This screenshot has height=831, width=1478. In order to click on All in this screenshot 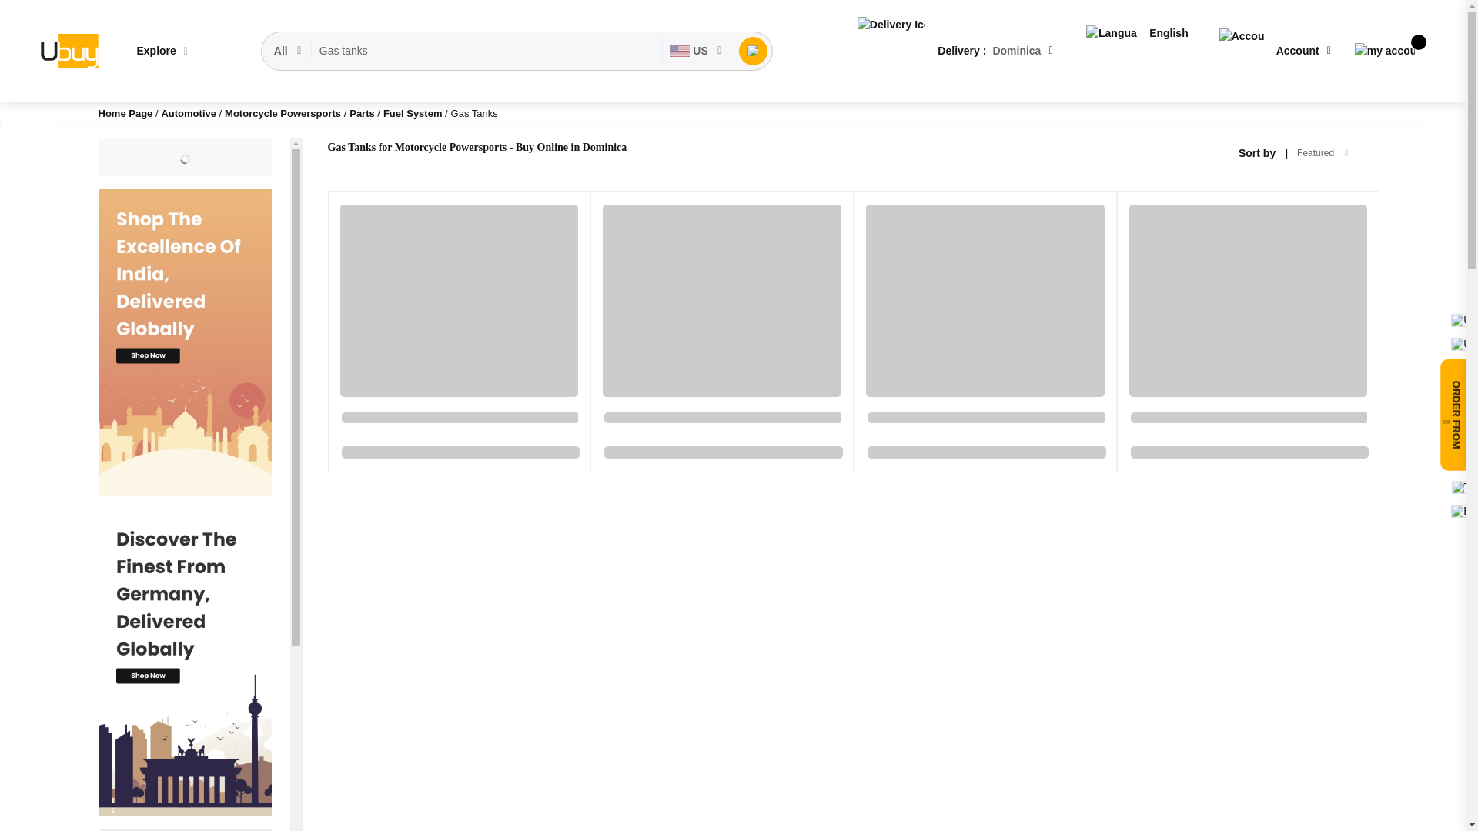, I will do `click(288, 51)`.